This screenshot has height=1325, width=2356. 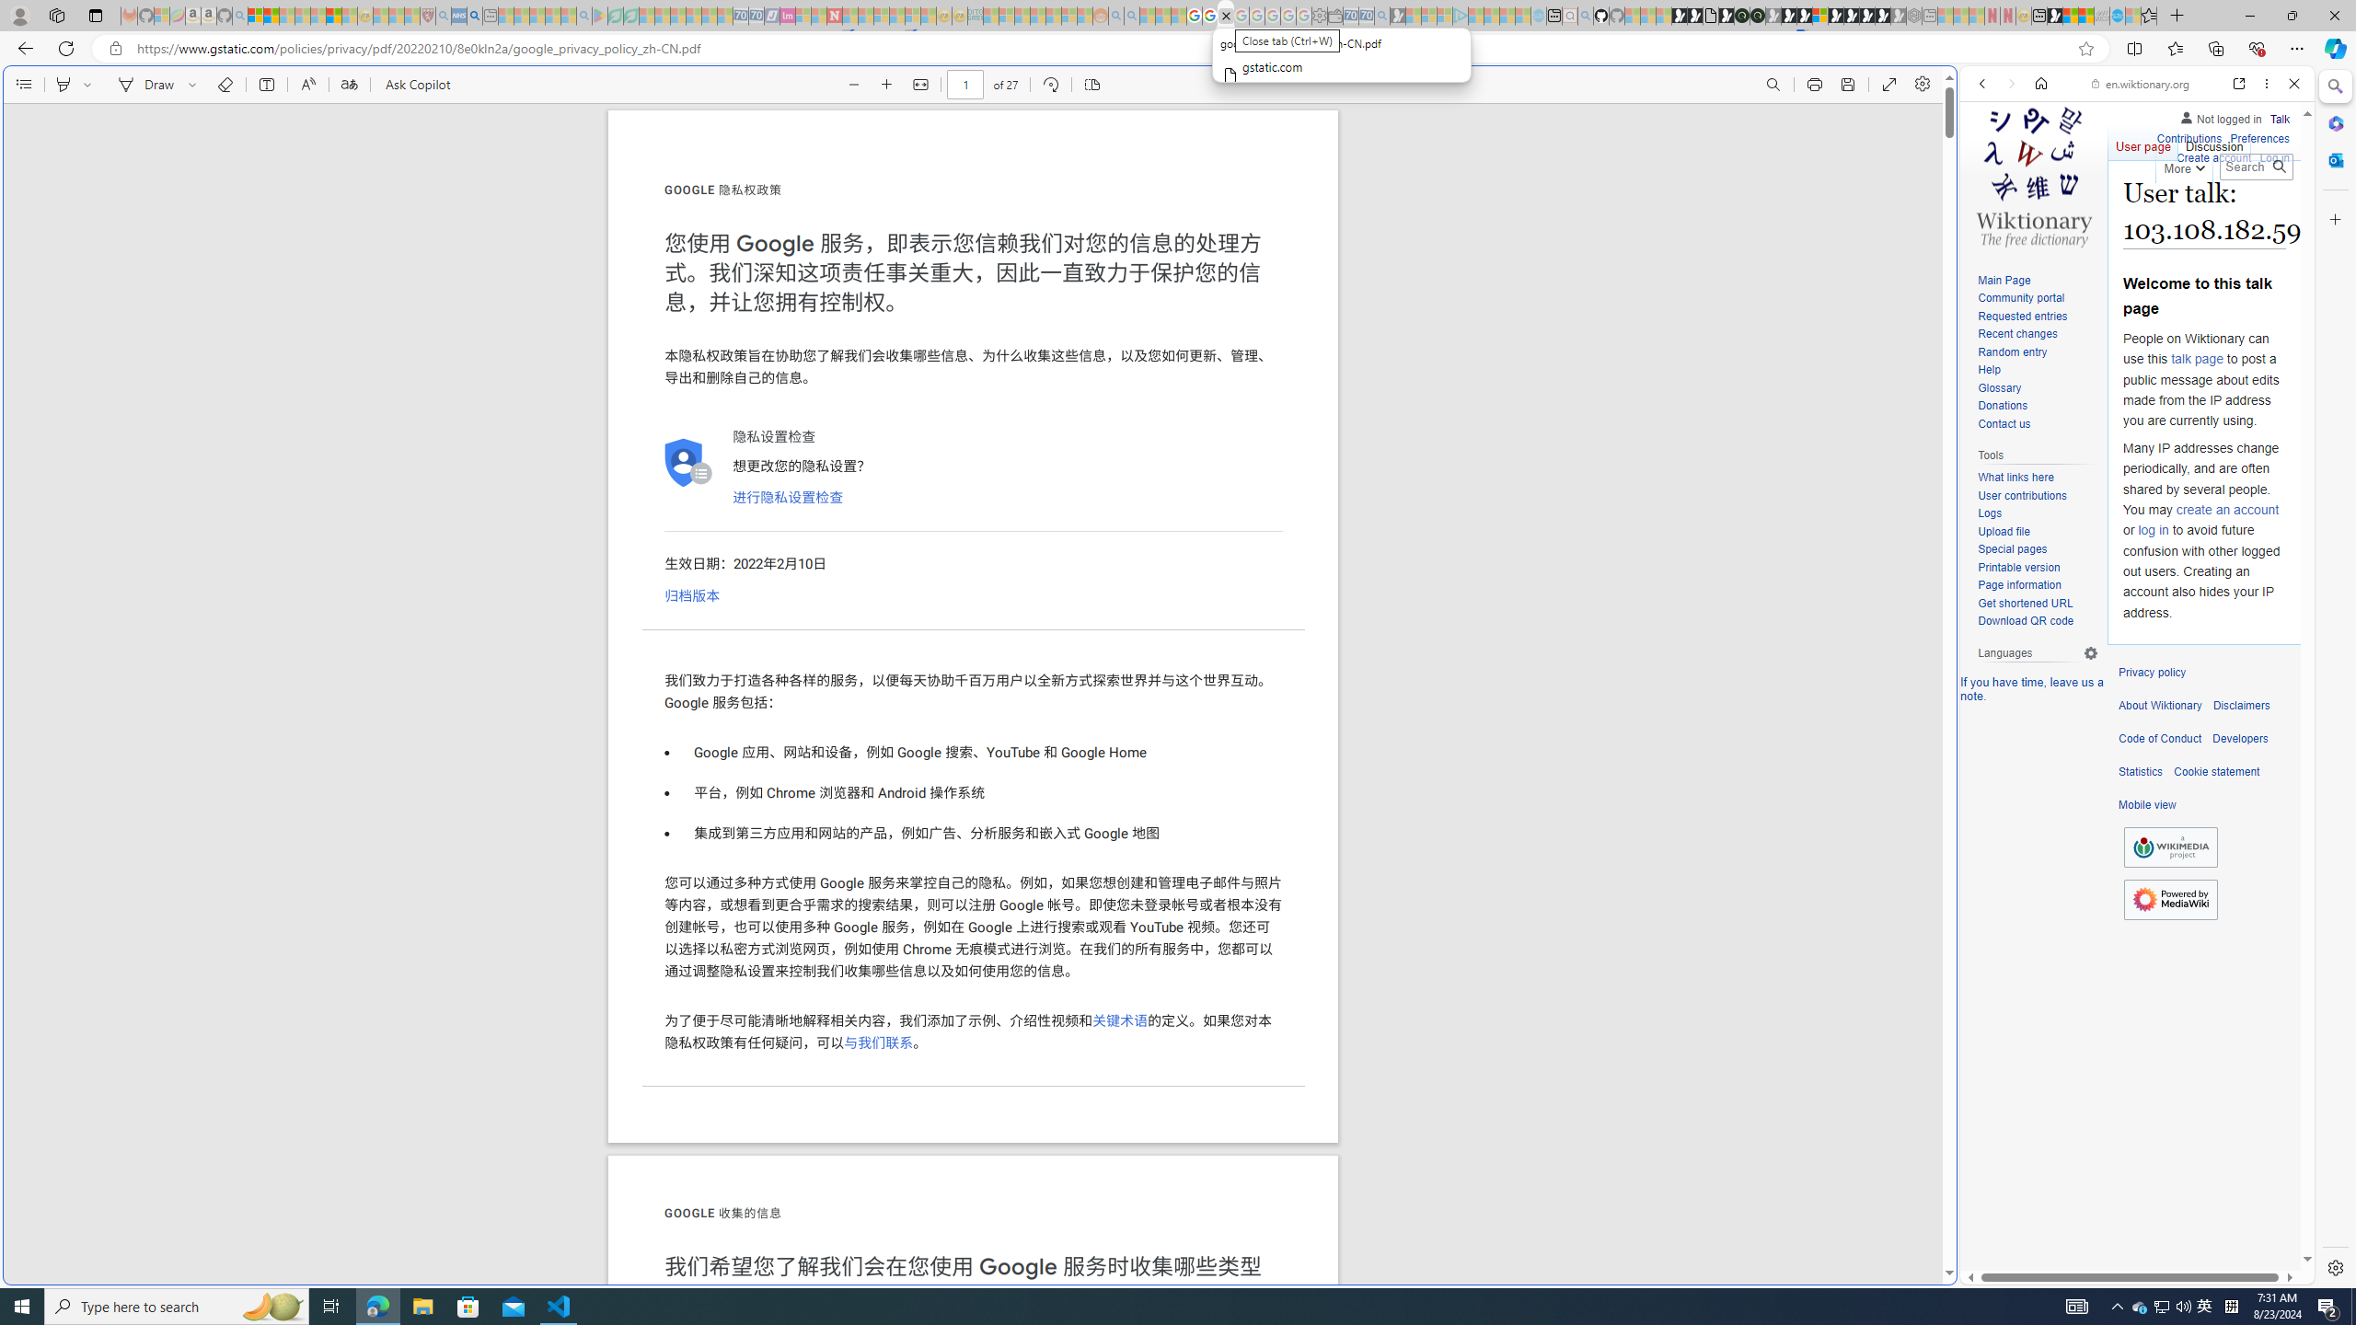 What do you see at coordinates (1178, 629) in the screenshot?
I see `World - MSN` at bounding box center [1178, 629].